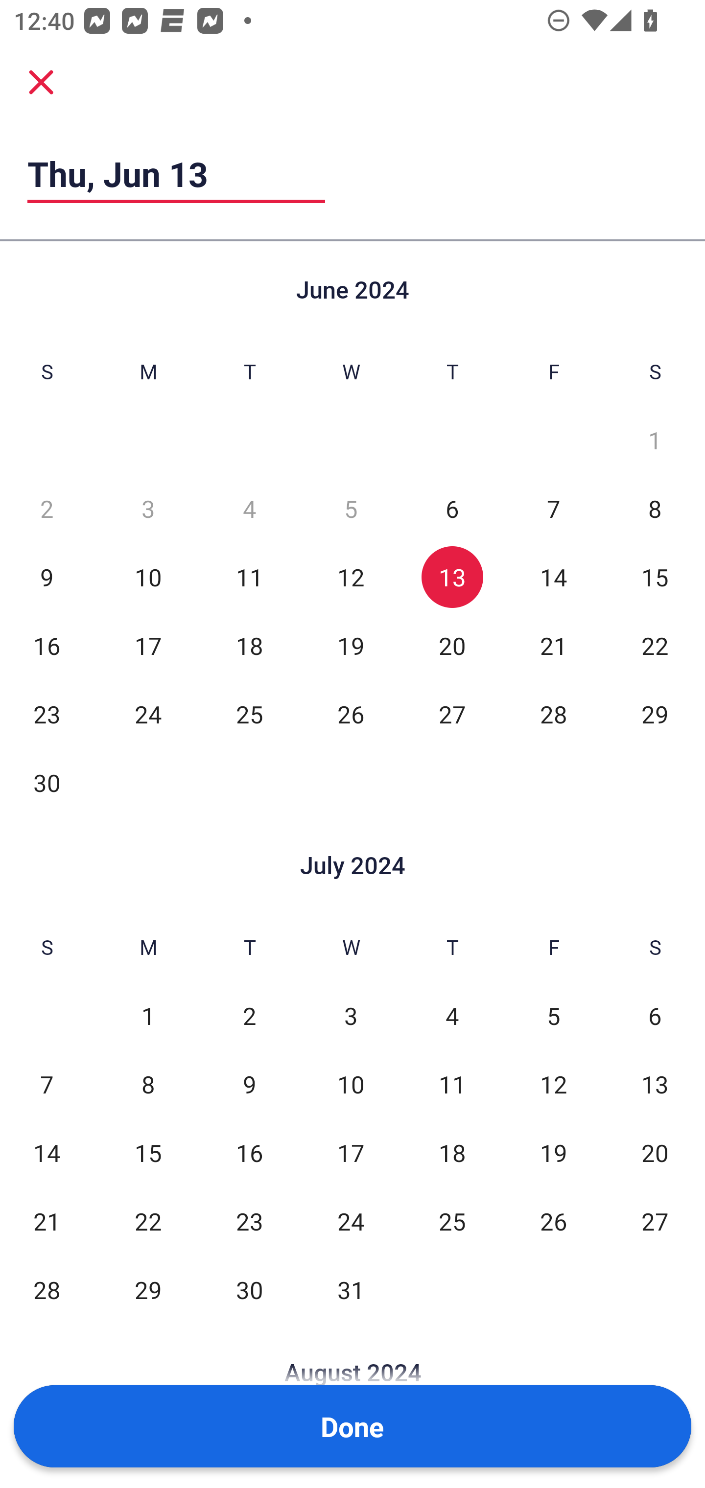  What do you see at coordinates (250, 1016) in the screenshot?
I see `2 Tue, Jul 2, Not Selected` at bounding box center [250, 1016].